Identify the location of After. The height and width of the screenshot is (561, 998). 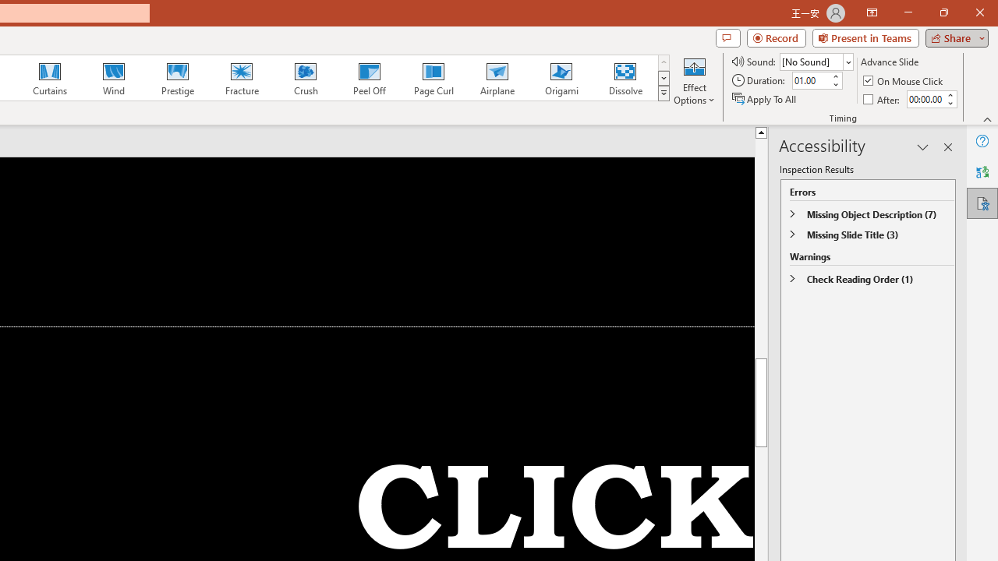
(925, 99).